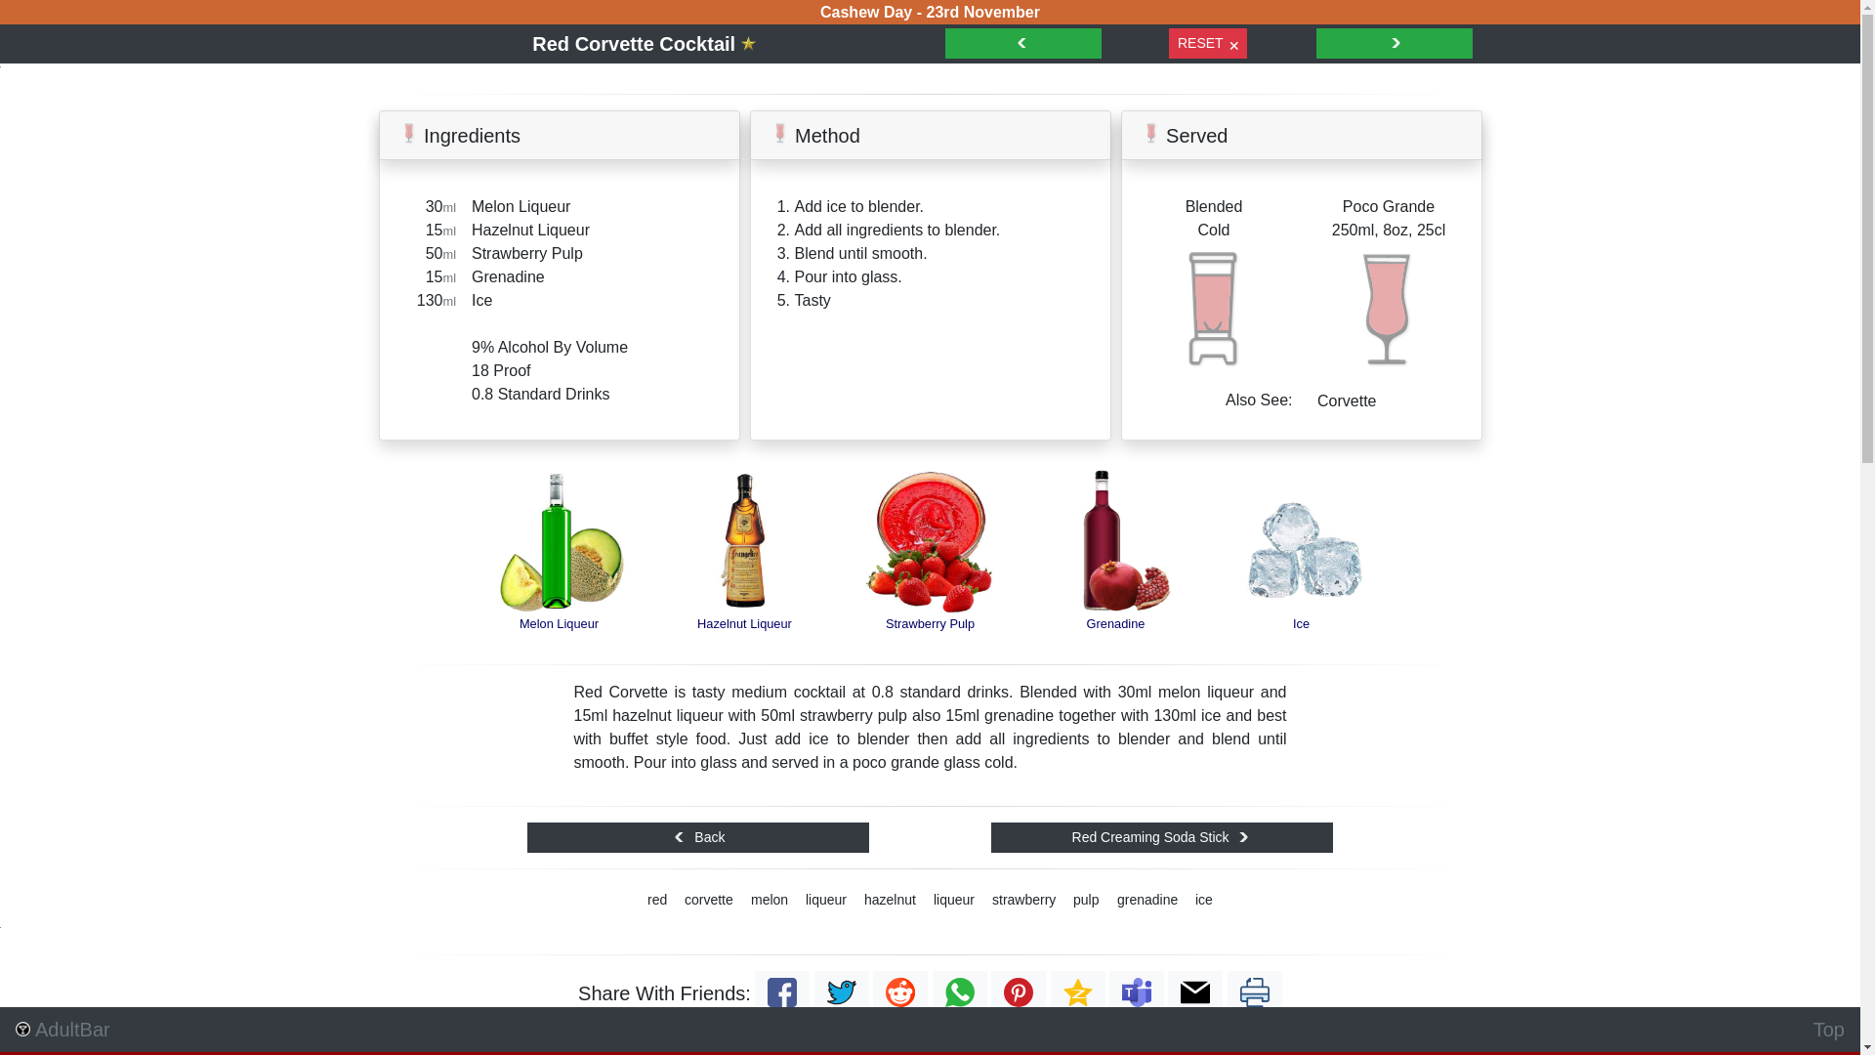 The image size is (1875, 1055). What do you see at coordinates (930, 12) in the screenshot?
I see `Cashew Day - 23rd November` at bounding box center [930, 12].